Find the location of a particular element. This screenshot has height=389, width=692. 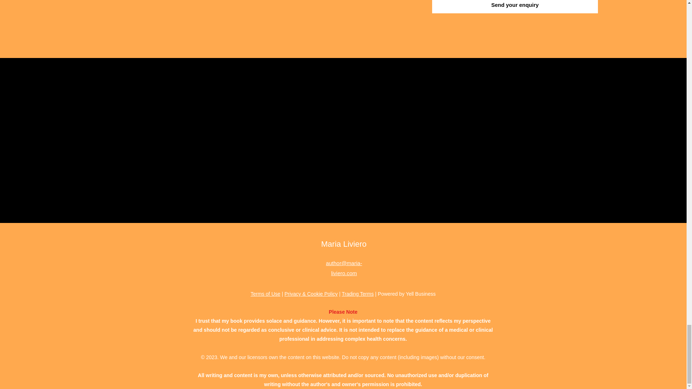

Send your enquiry is located at coordinates (515, 6).